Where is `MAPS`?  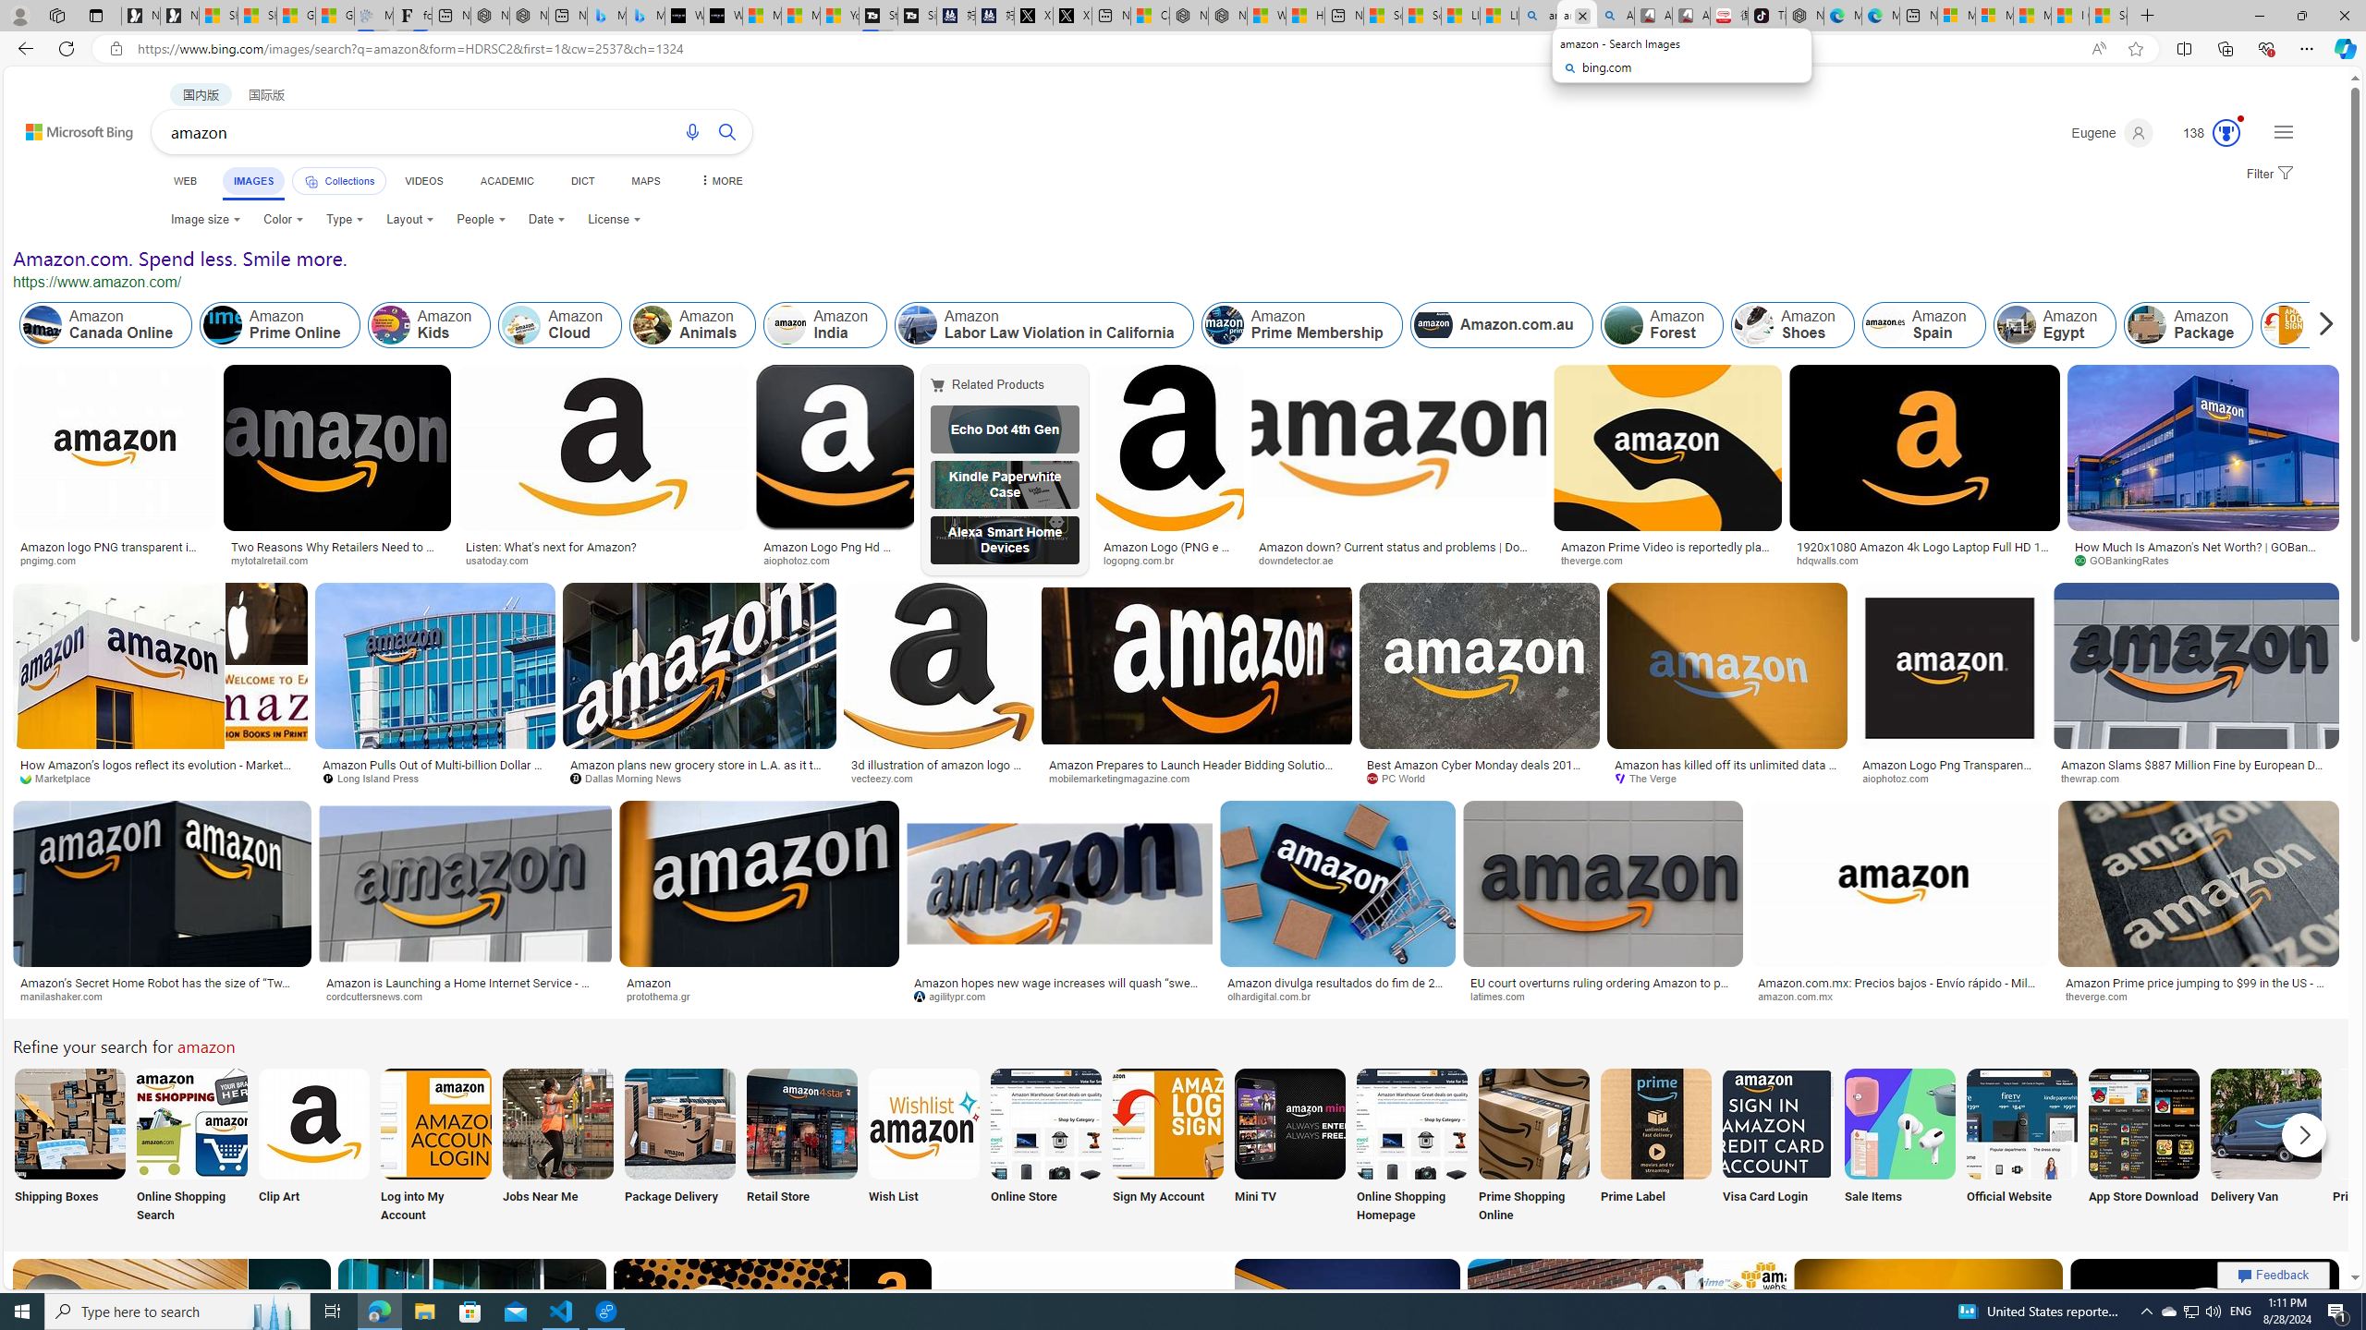 MAPS is located at coordinates (645, 181).